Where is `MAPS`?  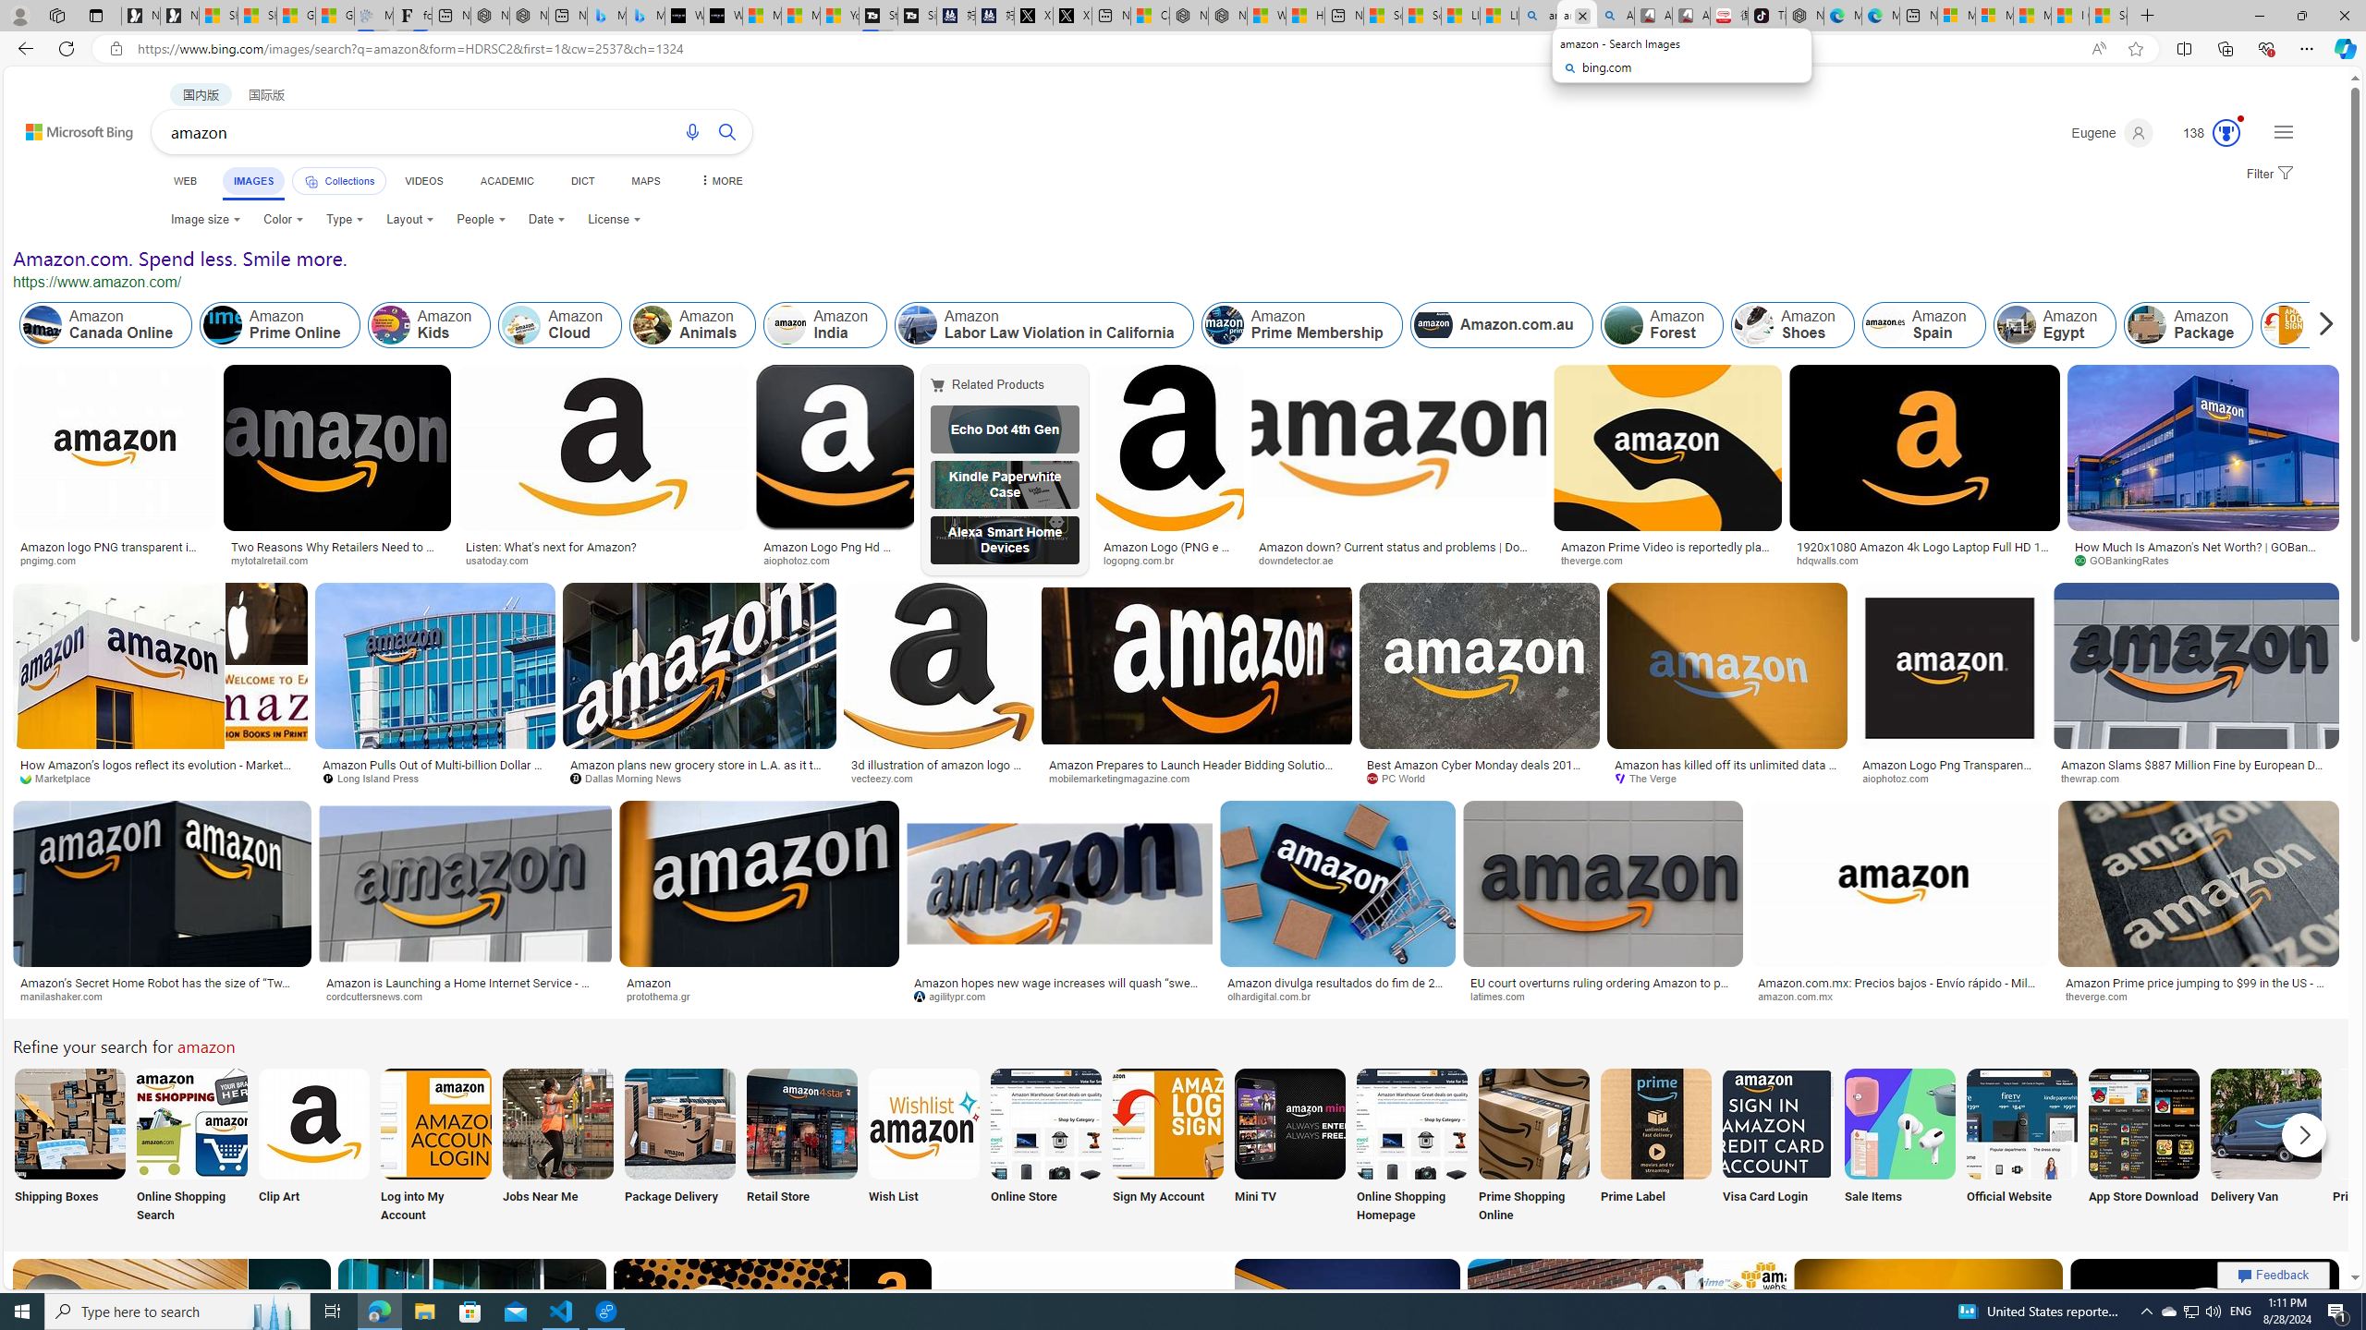 MAPS is located at coordinates (645, 181).